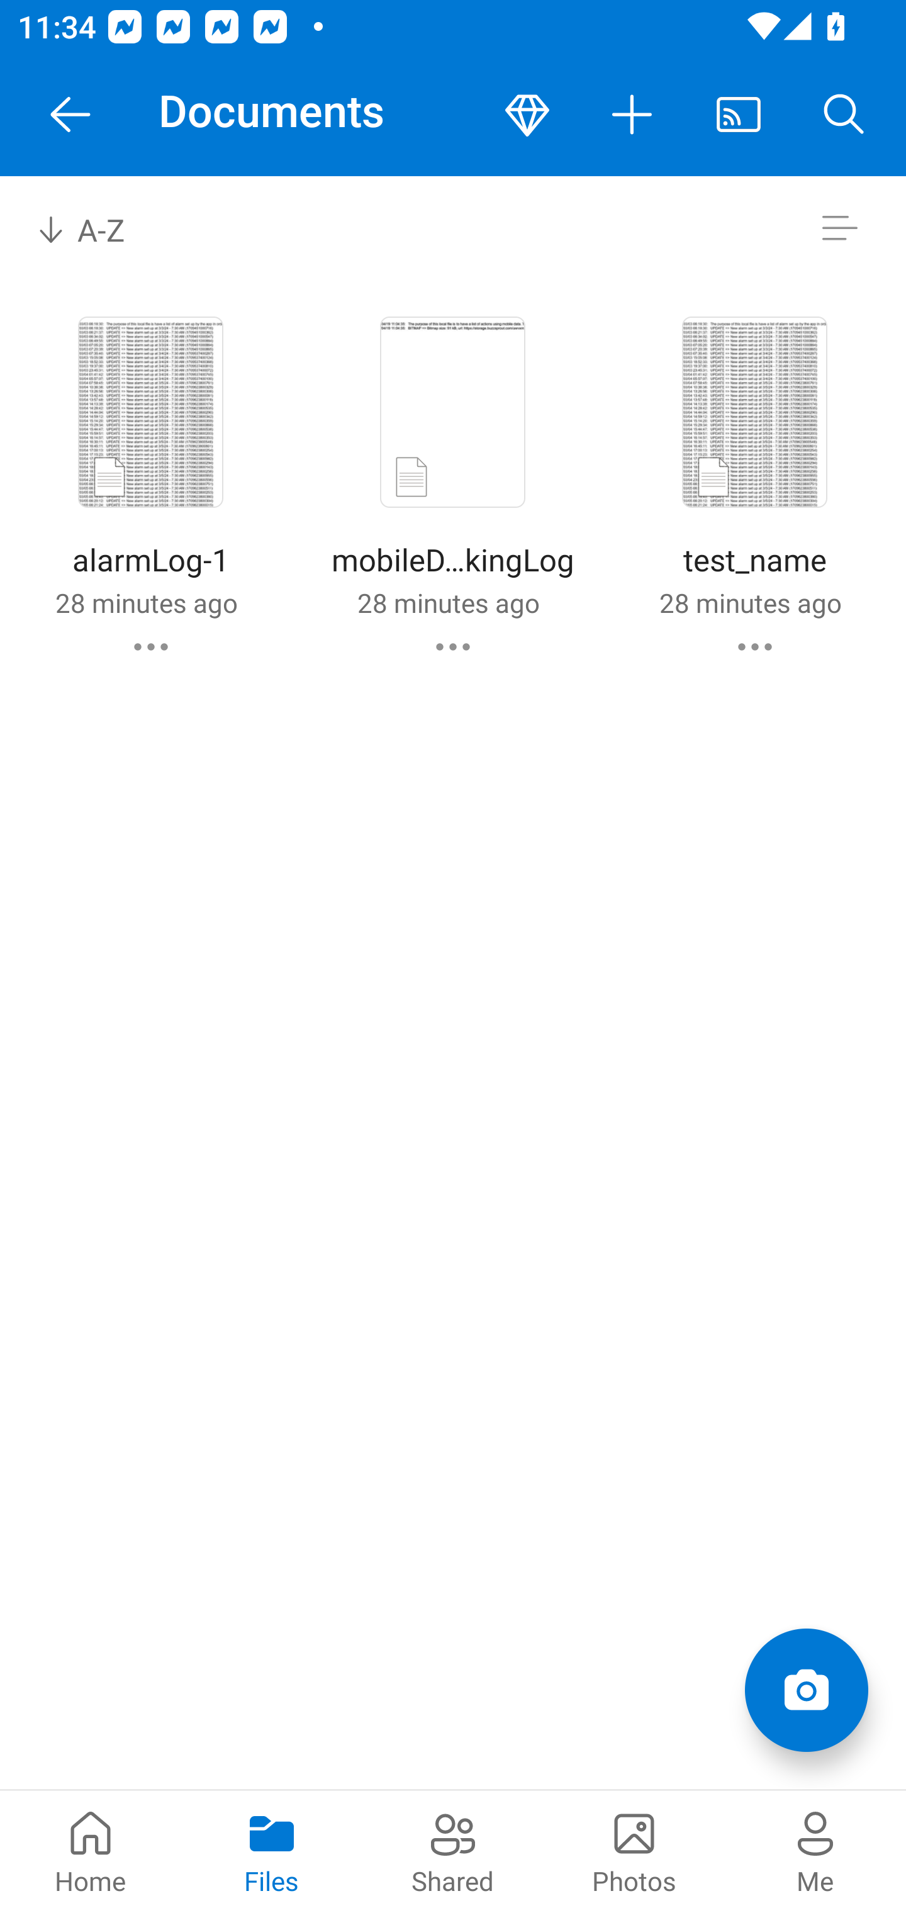 Image resolution: width=906 pixels, height=1913 pixels. I want to click on 28 minutes ago, so click(146, 602).